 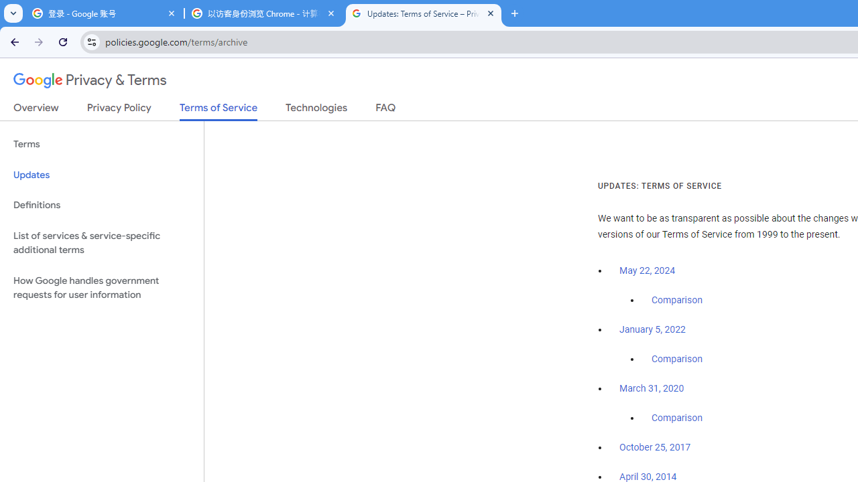 I want to click on May 22, 2024, so click(x=648, y=270).